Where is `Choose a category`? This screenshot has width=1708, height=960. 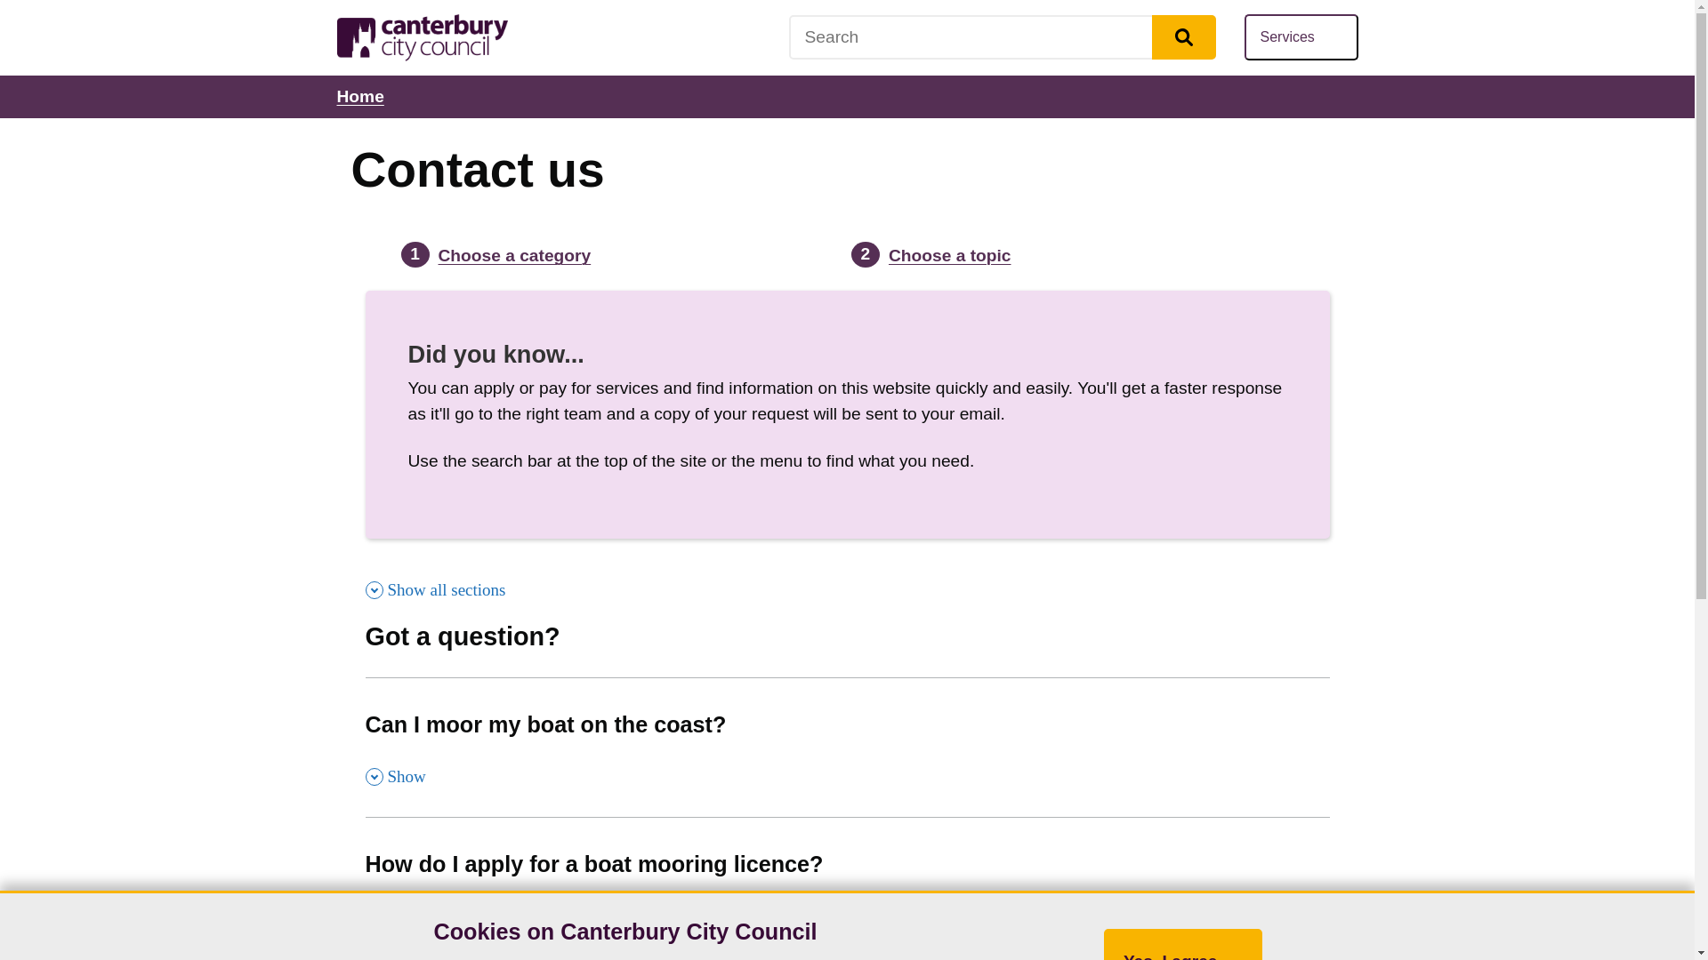 Choose a category is located at coordinates (847, 747).